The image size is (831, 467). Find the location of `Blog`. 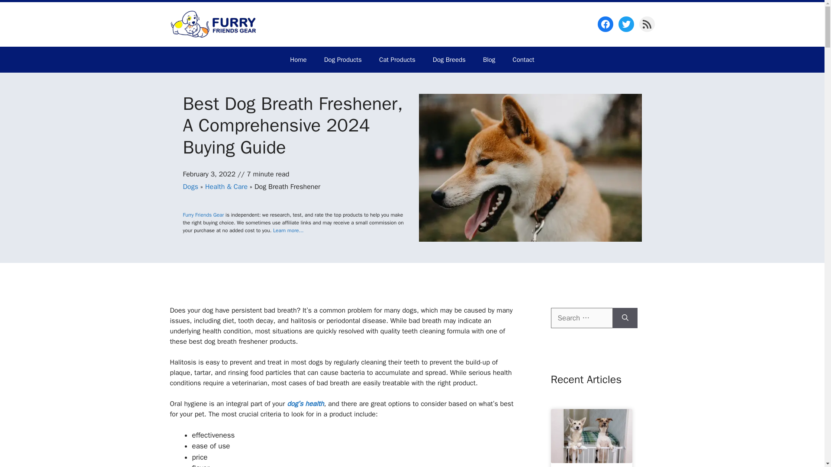

Blog is located at coordinates (489, 60).